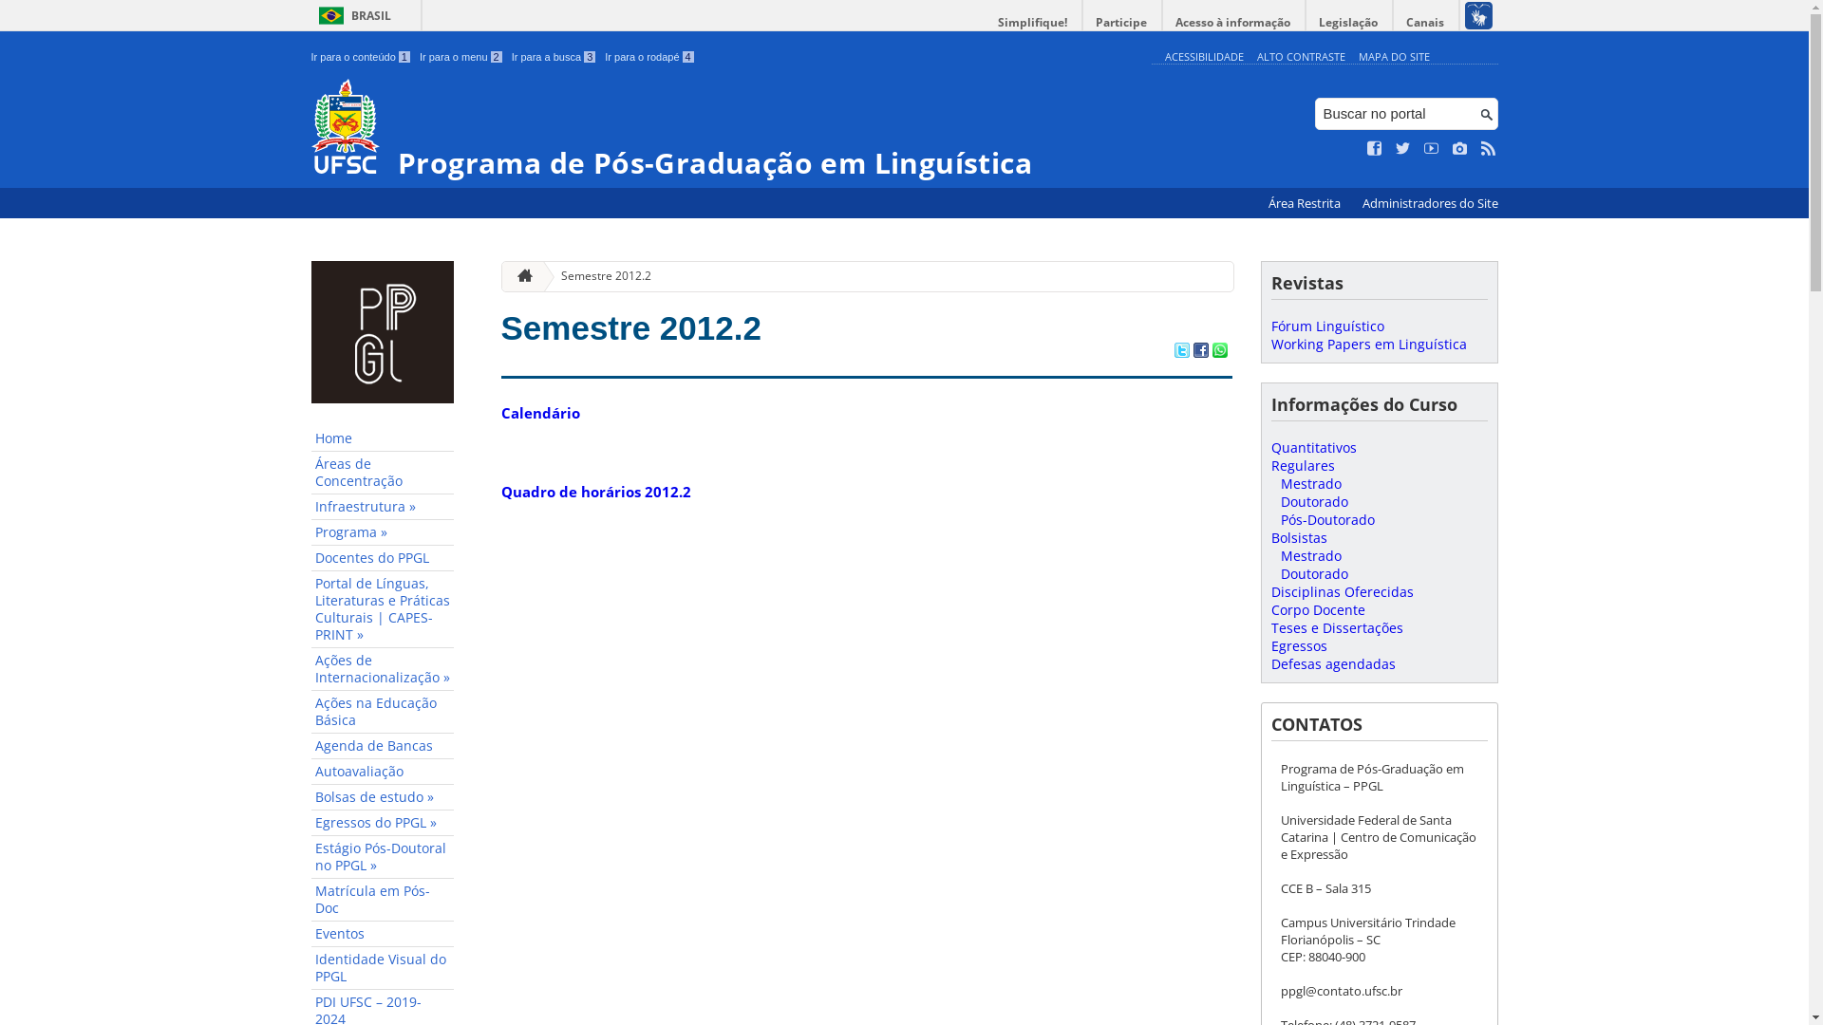 Image resolution: width=1823 pixels, height=1025 pixels. I want to click on Mestrado, so click(1310, 556).